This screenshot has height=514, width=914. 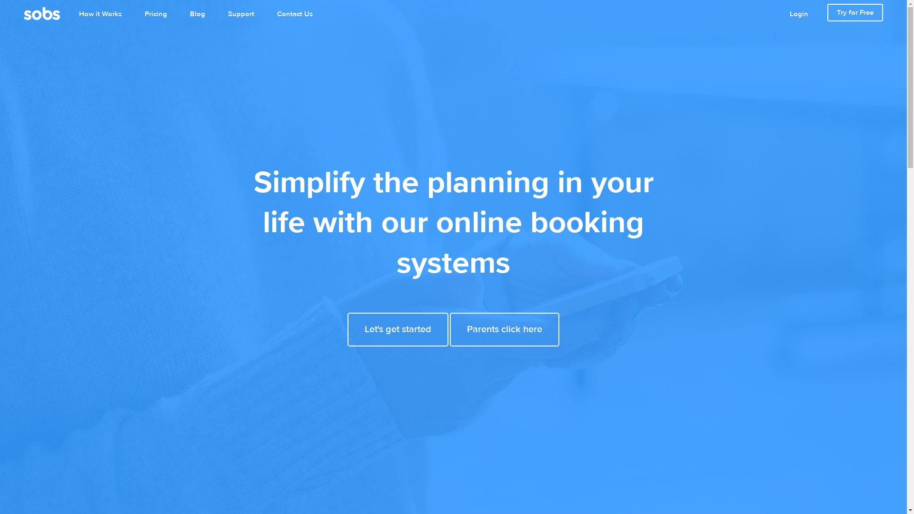 What do you see at coordinates (241, 14) in the screenshot?
I see `Support` at bounding box center [241, 14].